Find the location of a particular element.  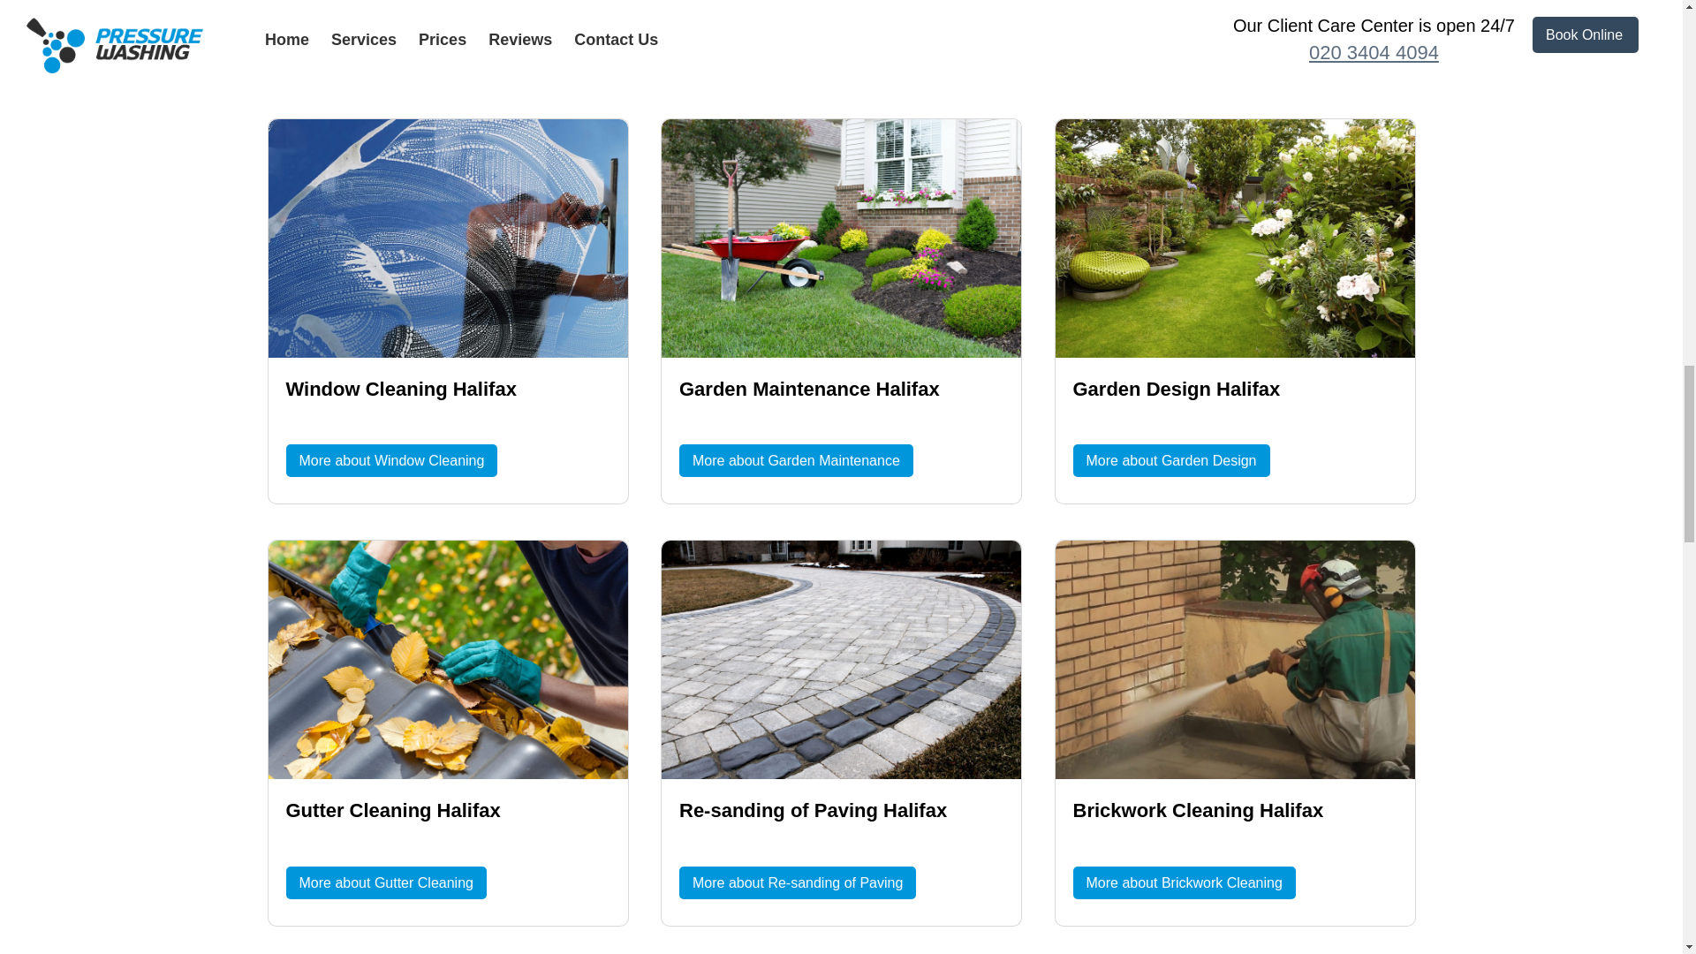

More about Re-sanding of Paving is located at coordinates (797, 882).